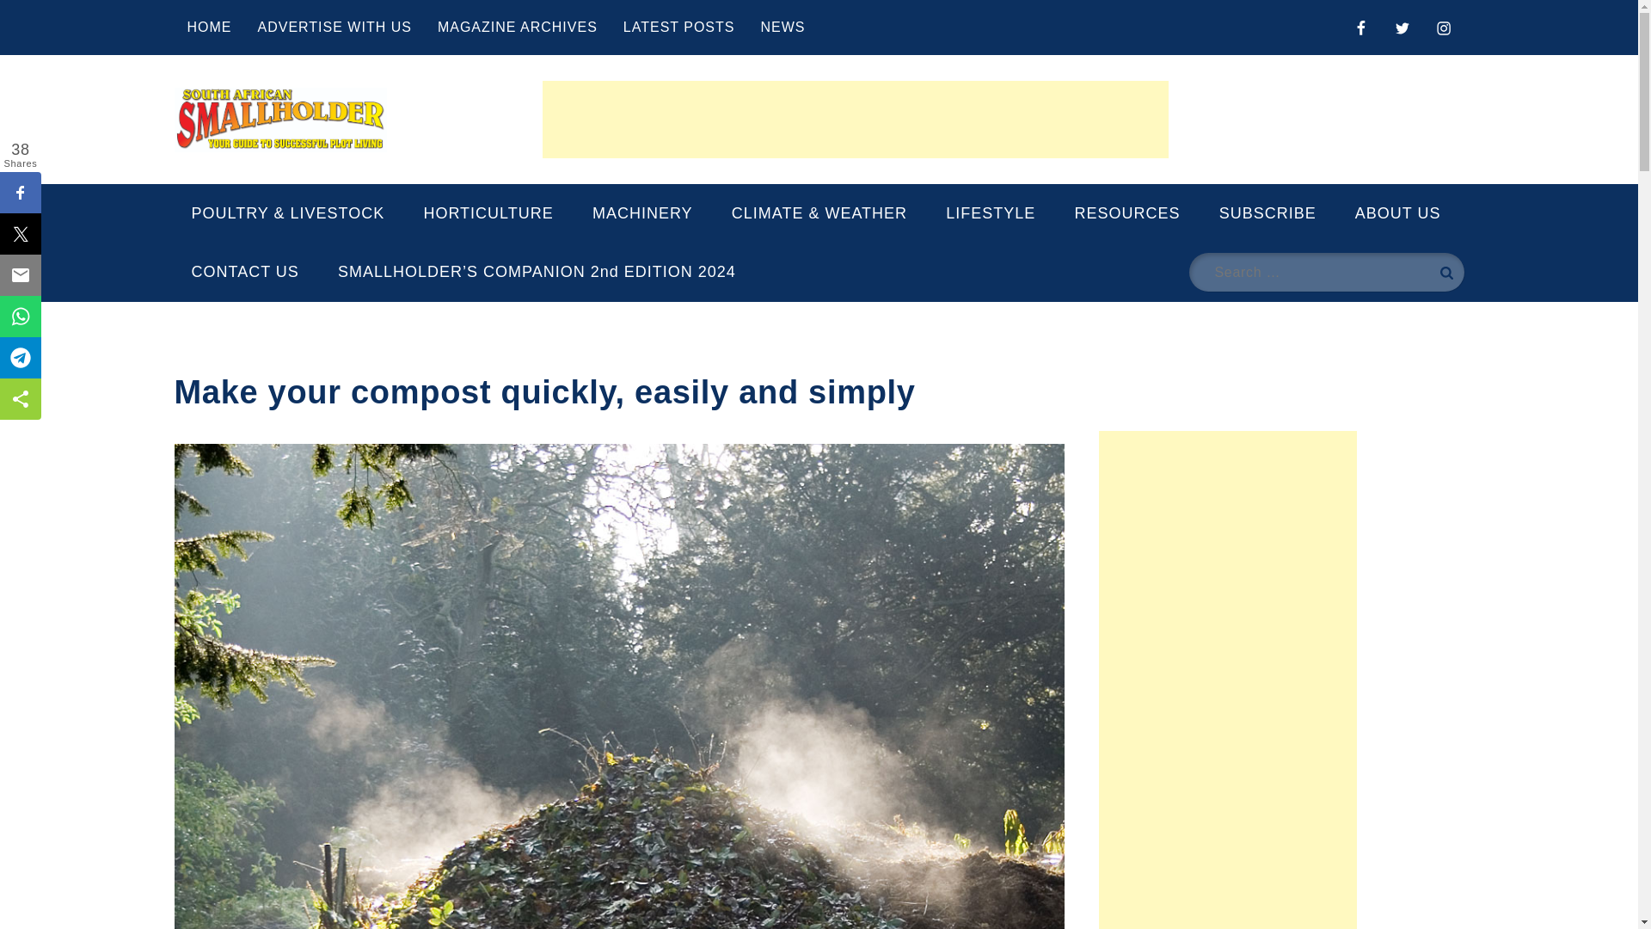 The width and height of the screenshot is (1651, 929). What do you see at coordinates (856, 119) in the screenshot?
I see `Advertisement` at bounding box center [856, 119].